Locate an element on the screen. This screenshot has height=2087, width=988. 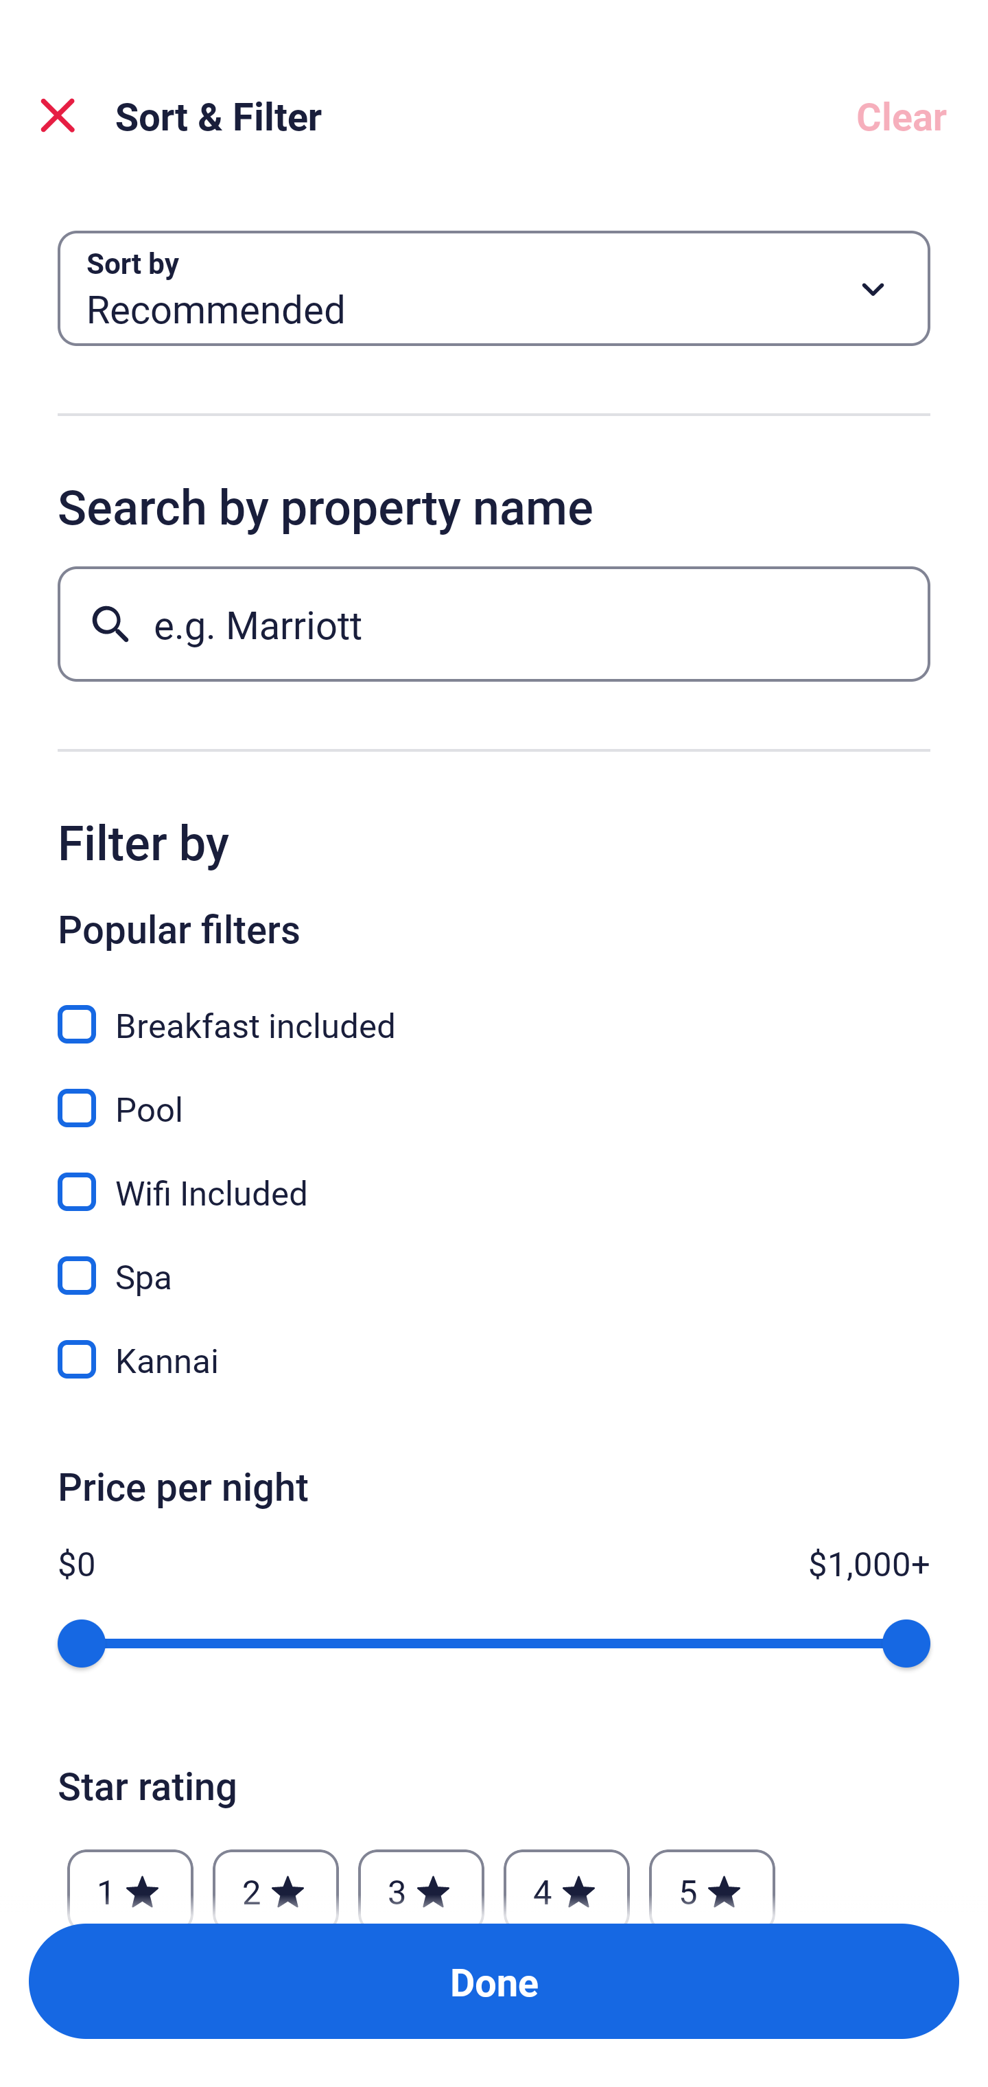
Breakfast included, Breakfast included is located at coordinates (494, 1009).